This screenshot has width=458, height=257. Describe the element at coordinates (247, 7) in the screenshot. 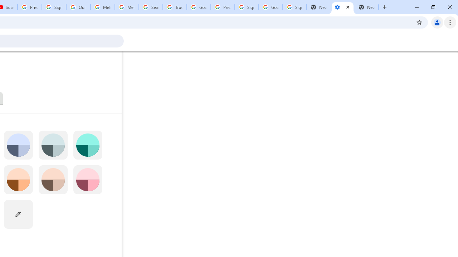

I see `Sign in - Google Accounts` at that location.